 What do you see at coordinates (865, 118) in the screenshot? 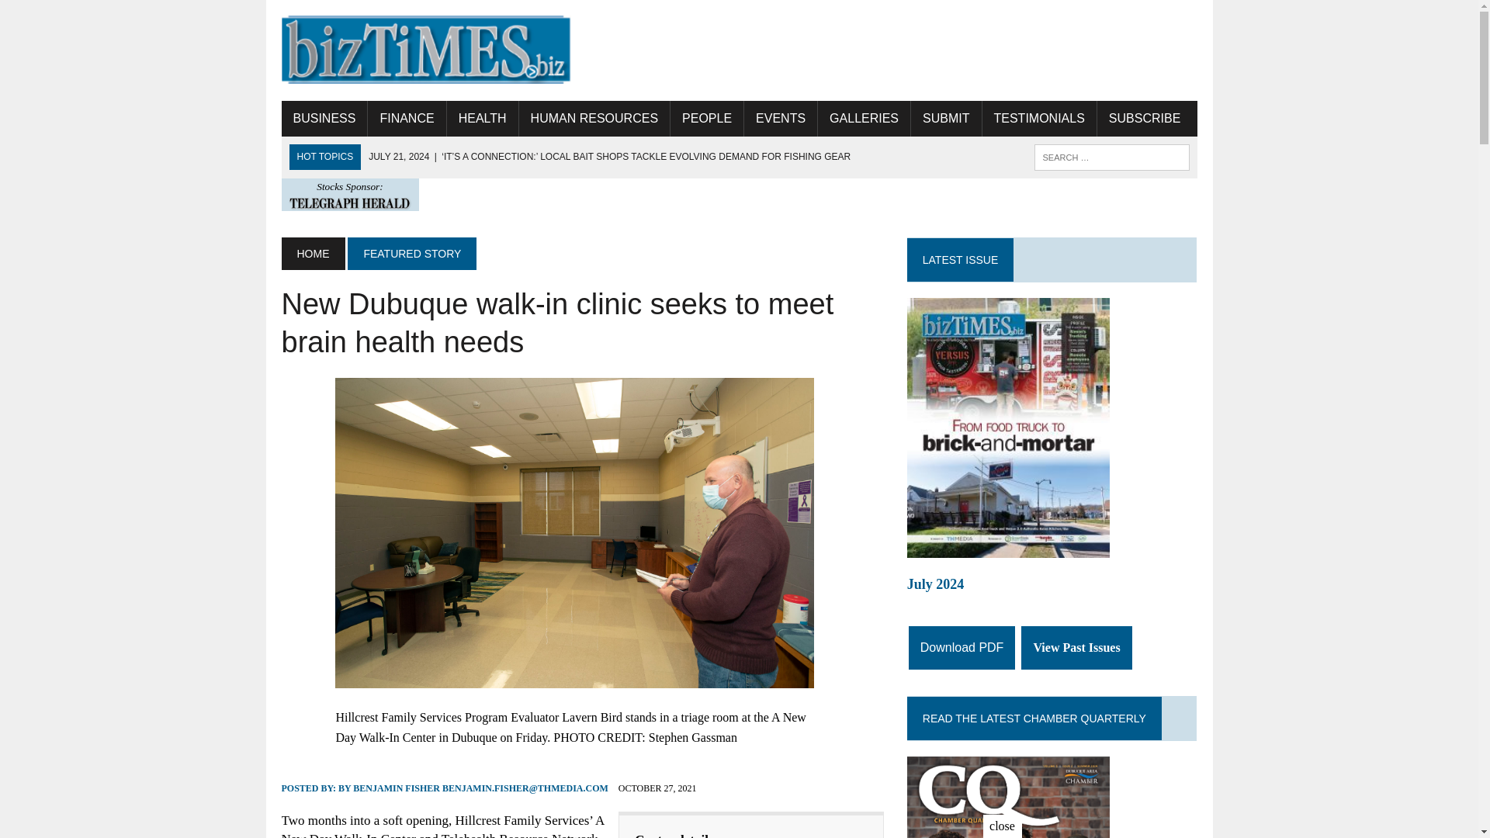
I see `GALLERIES` at bounding box center [865, 118].